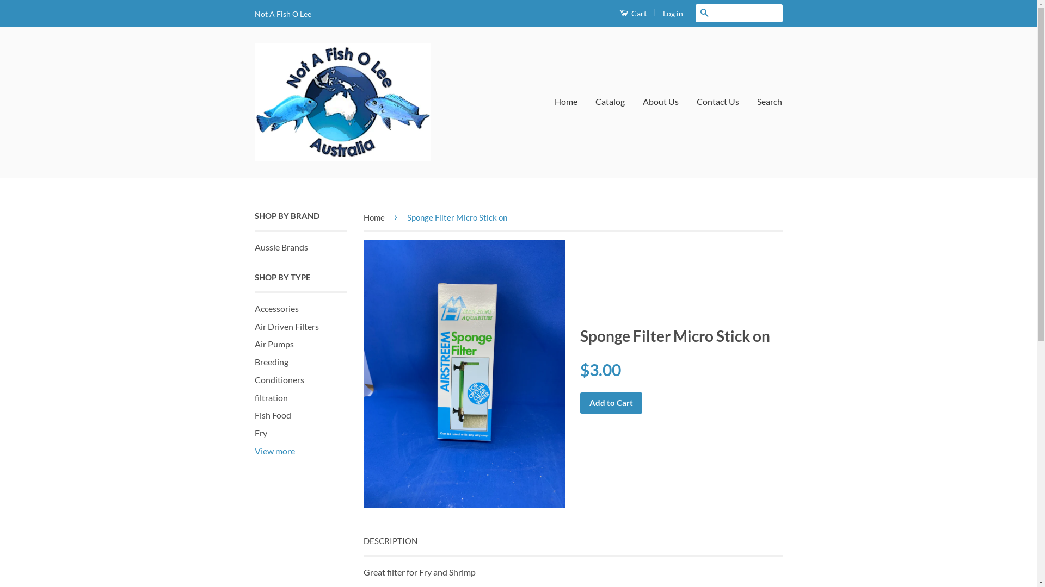  What do you see at coordinates (280, 379) in the screenshot?
I see `Conditioners` at bounding box center [280, 379].